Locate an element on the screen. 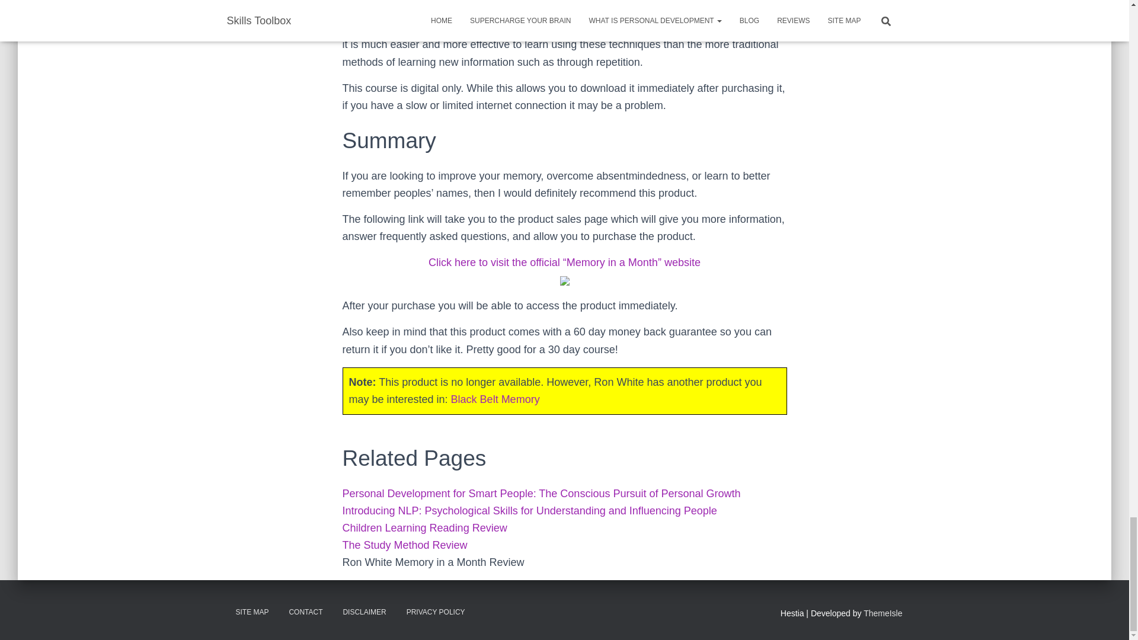  Children Learning Reading Review is located at coordinates (424, 527).